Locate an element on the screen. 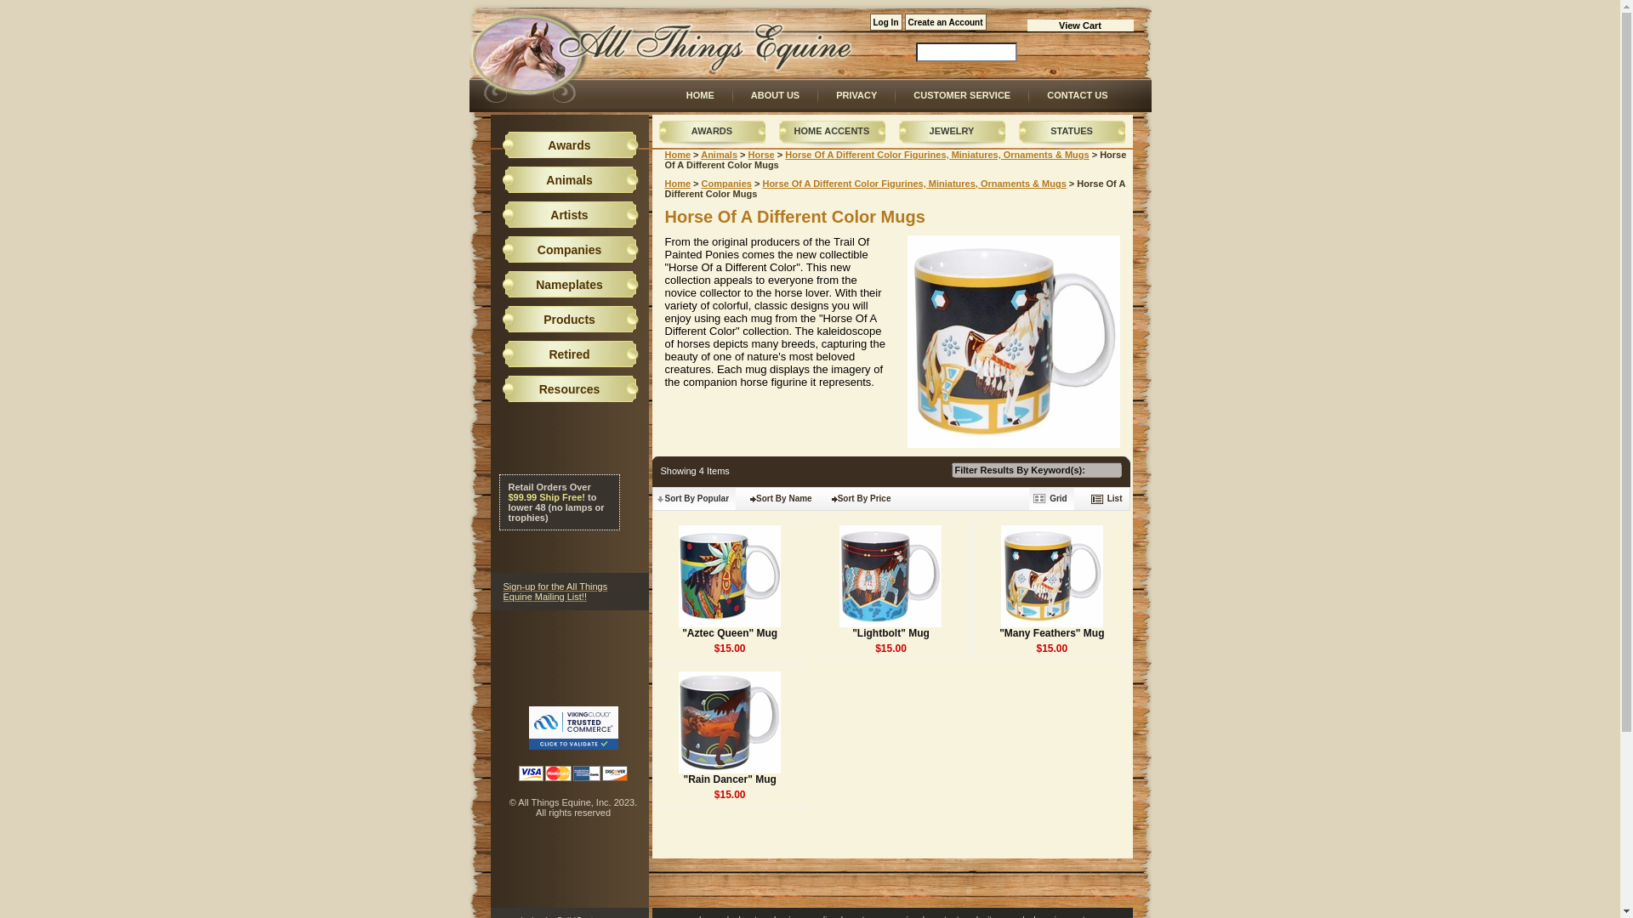  PRIVACY is located at coordinates (856, 102).